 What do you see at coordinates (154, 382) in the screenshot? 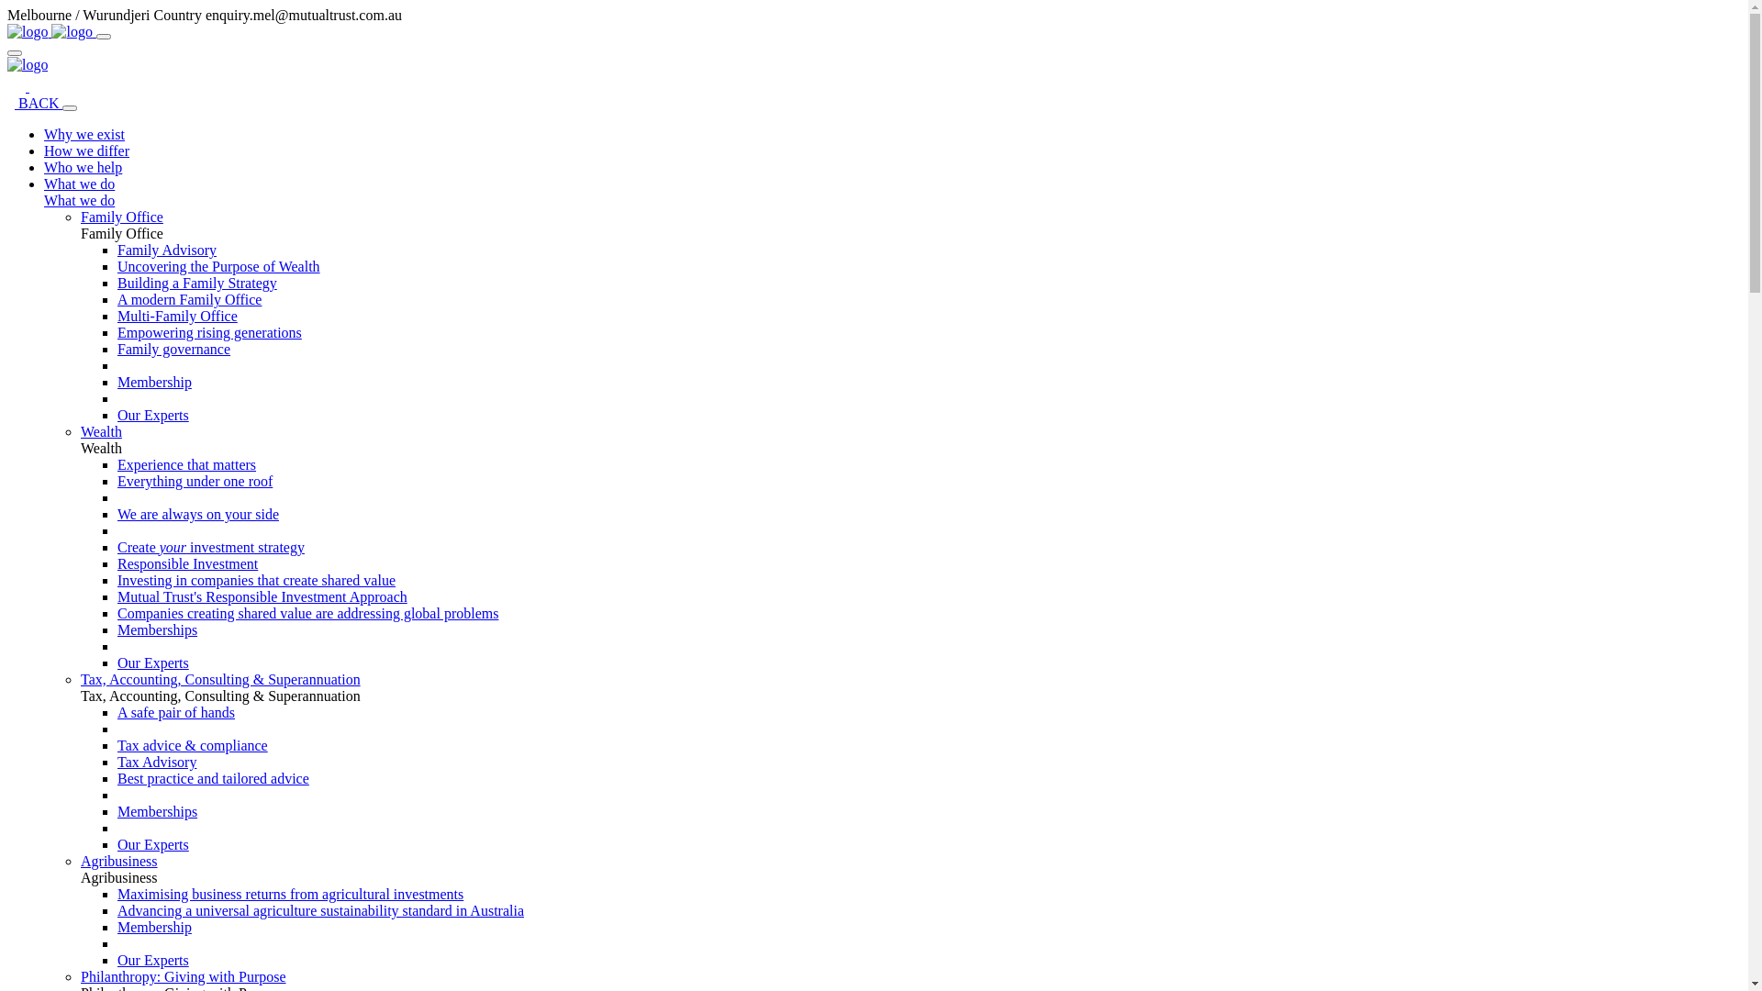
I see `Membership` at bounding box center [154, 382].